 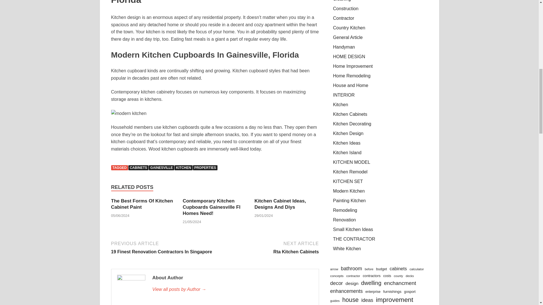 What do you see at coordinates (232, 289) in the screenshot?
I see `Author` at bounding box center [232, 289].